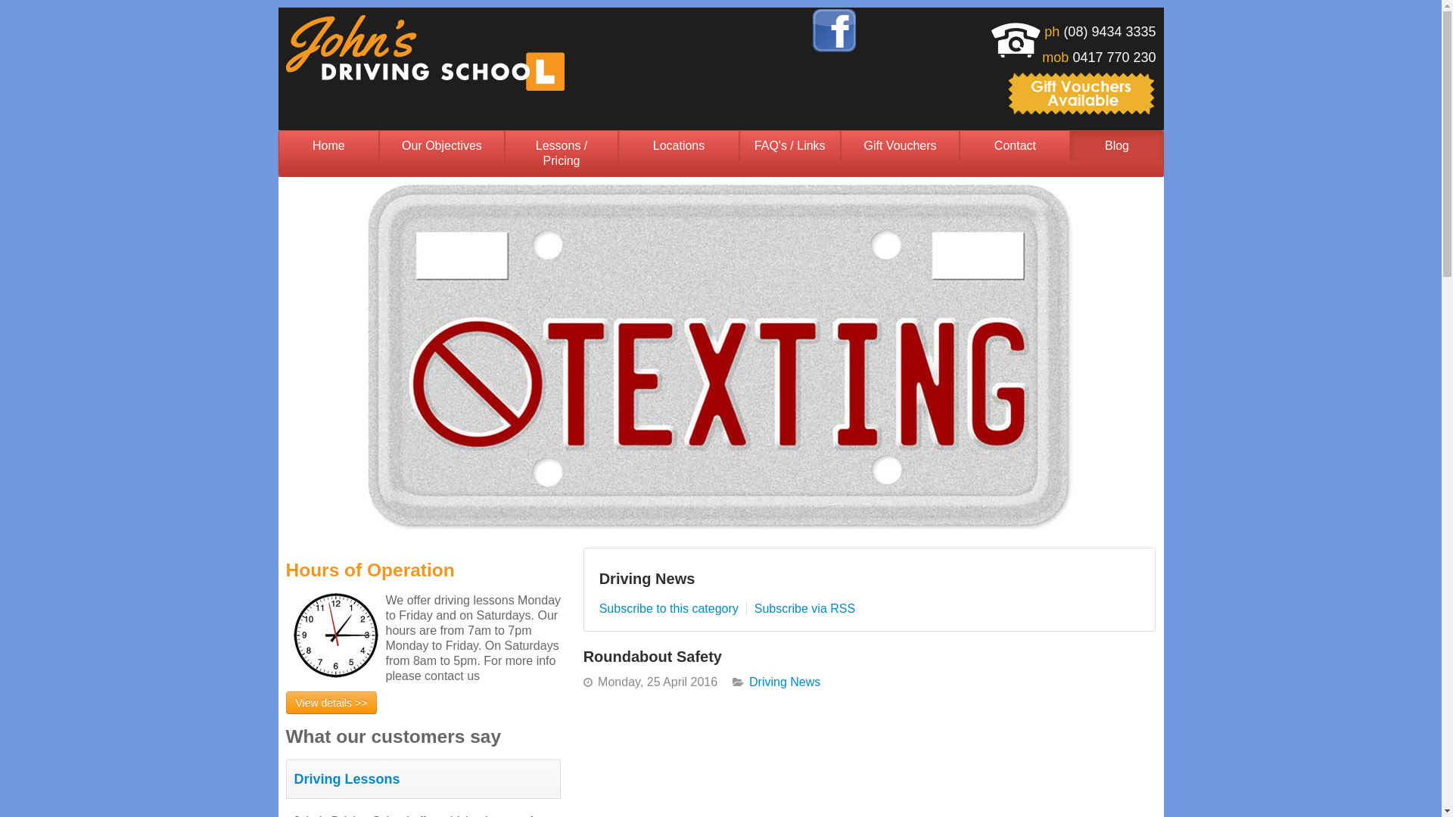  What do you see at coordinates (1109, 32) in the screenshot?
I see `(08) 9434 3335` at bounding box center [1109, 32].